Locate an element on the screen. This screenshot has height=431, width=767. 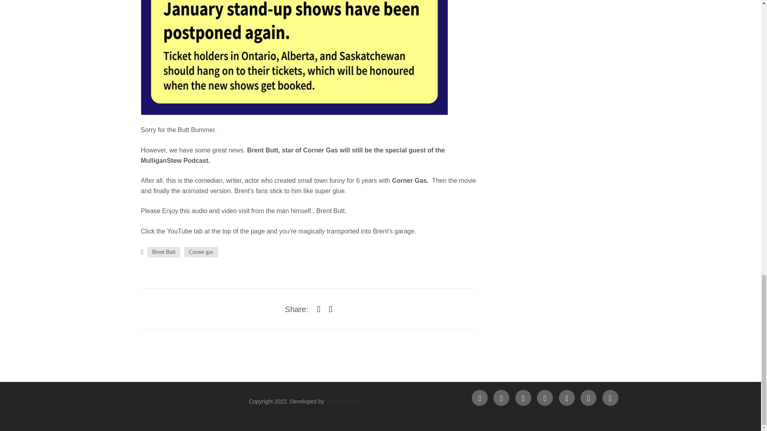
Facebook is located at coordinates (479, 398).